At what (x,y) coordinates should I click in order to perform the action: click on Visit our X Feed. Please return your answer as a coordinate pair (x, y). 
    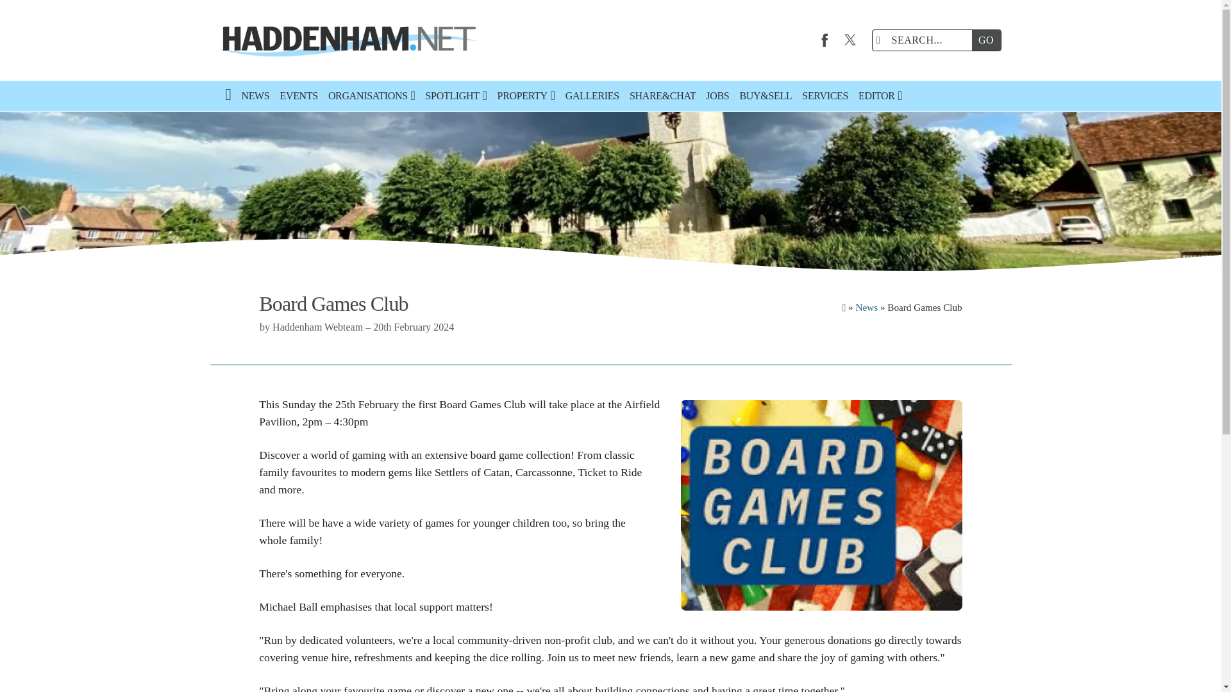
    Looking at the image, I should click on (850, 40).